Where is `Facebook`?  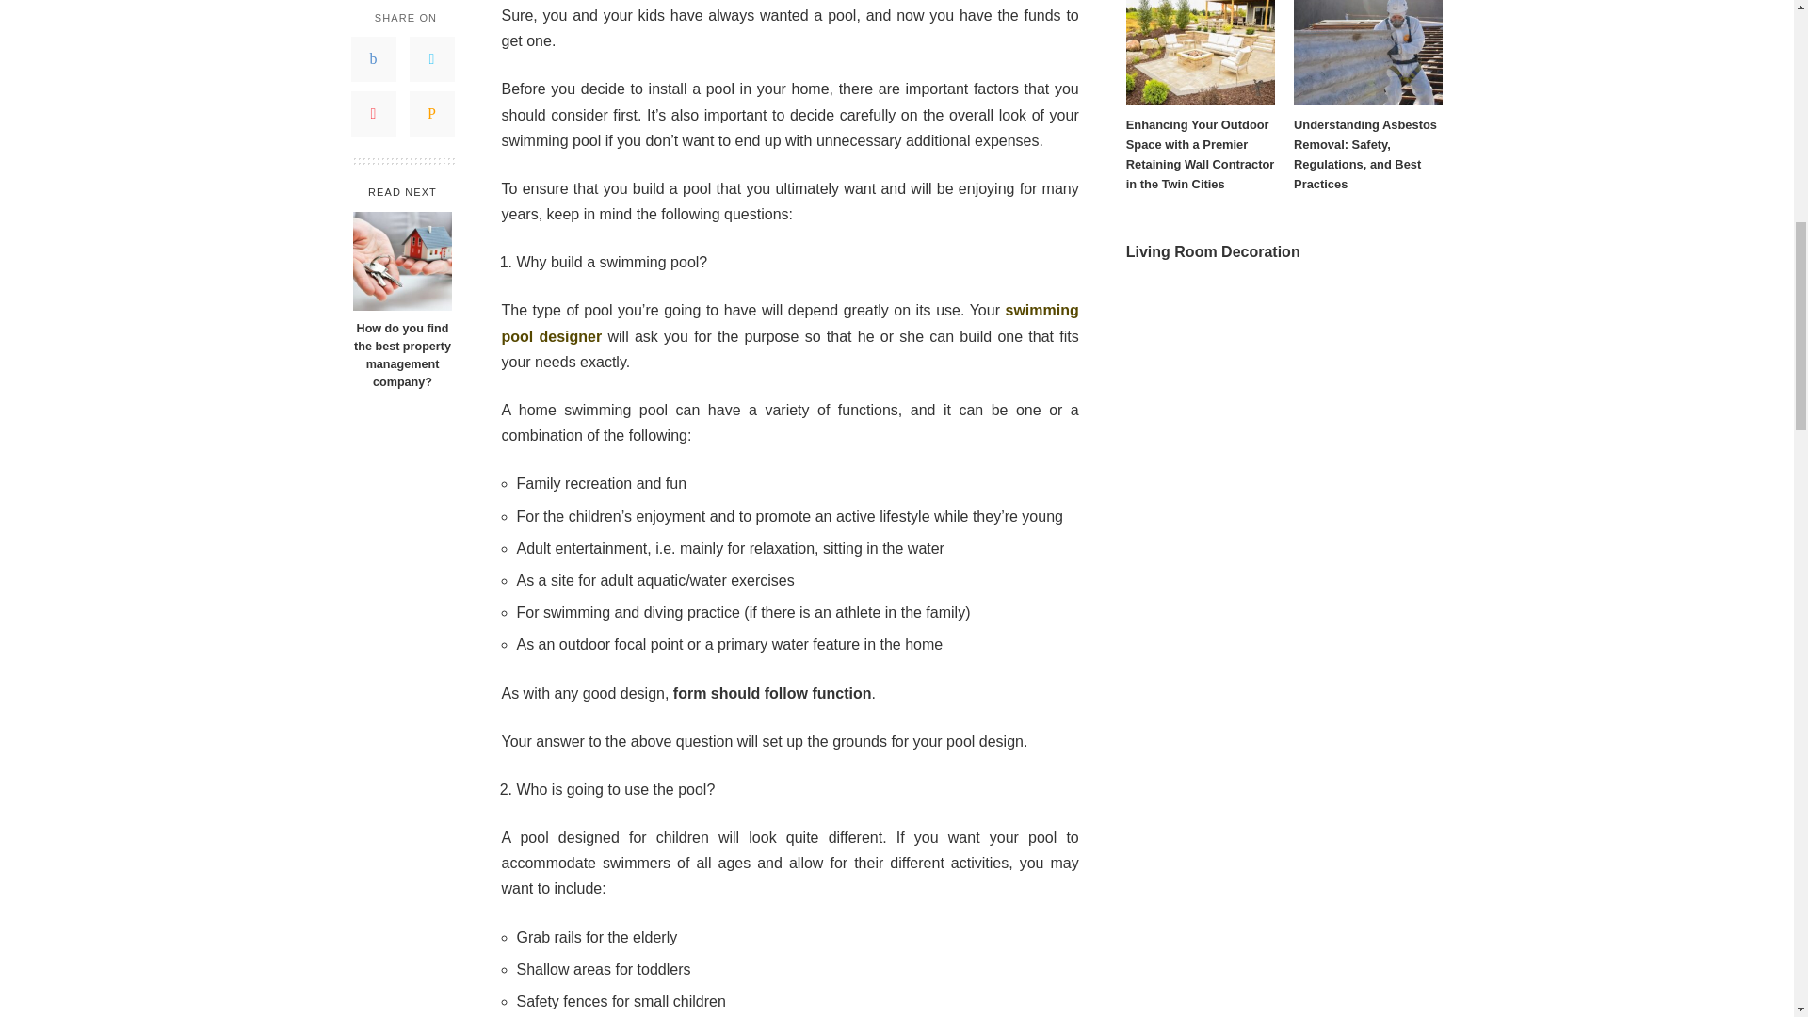
Facebook is located at coordinates (373, 53).